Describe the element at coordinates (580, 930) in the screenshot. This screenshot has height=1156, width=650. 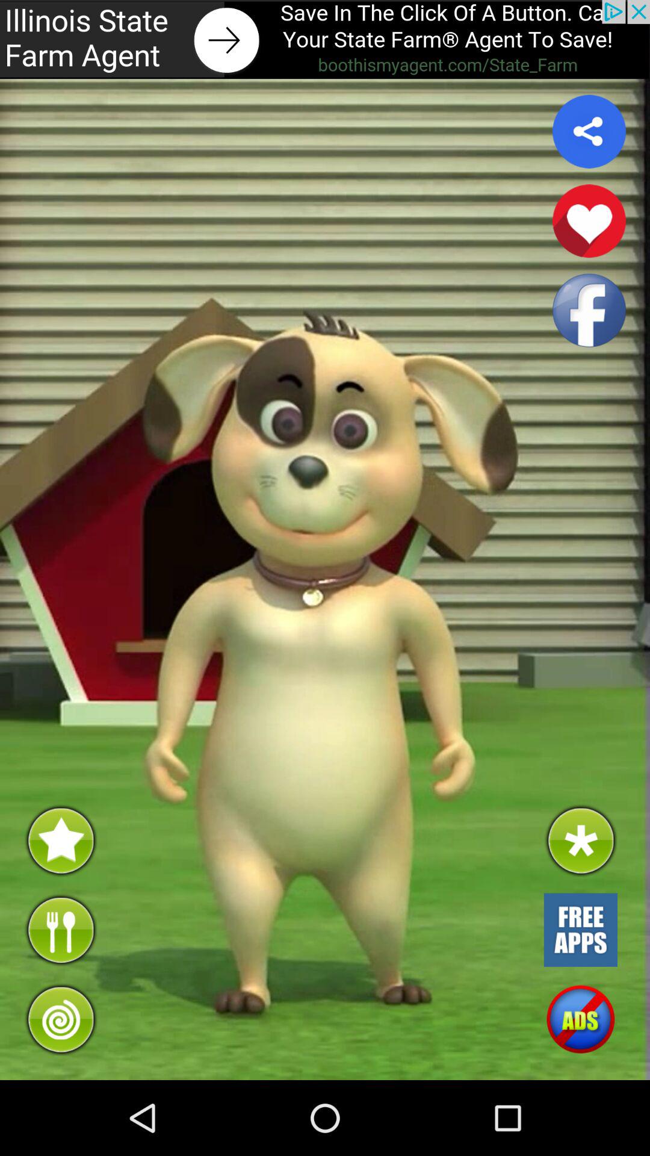
I see `app store` at that location.